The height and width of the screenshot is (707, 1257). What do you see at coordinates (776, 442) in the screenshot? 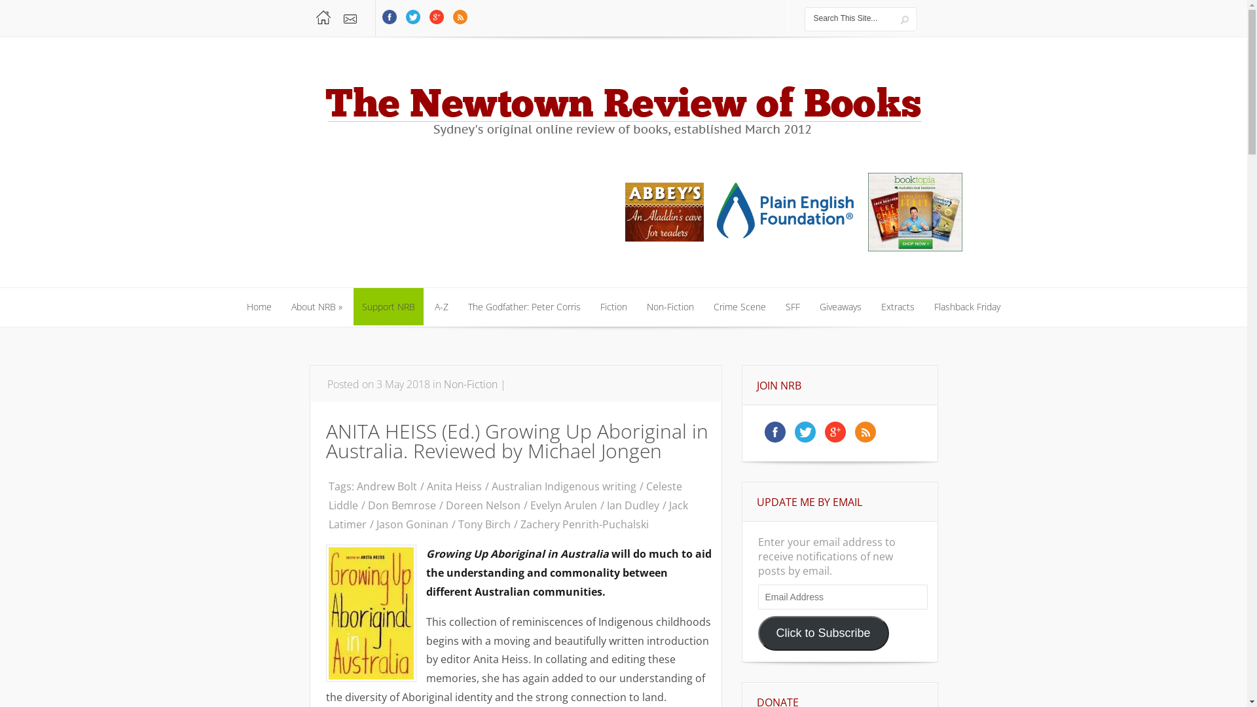
I see `Like NRB on Facebook` at bounding box center [776, 442].